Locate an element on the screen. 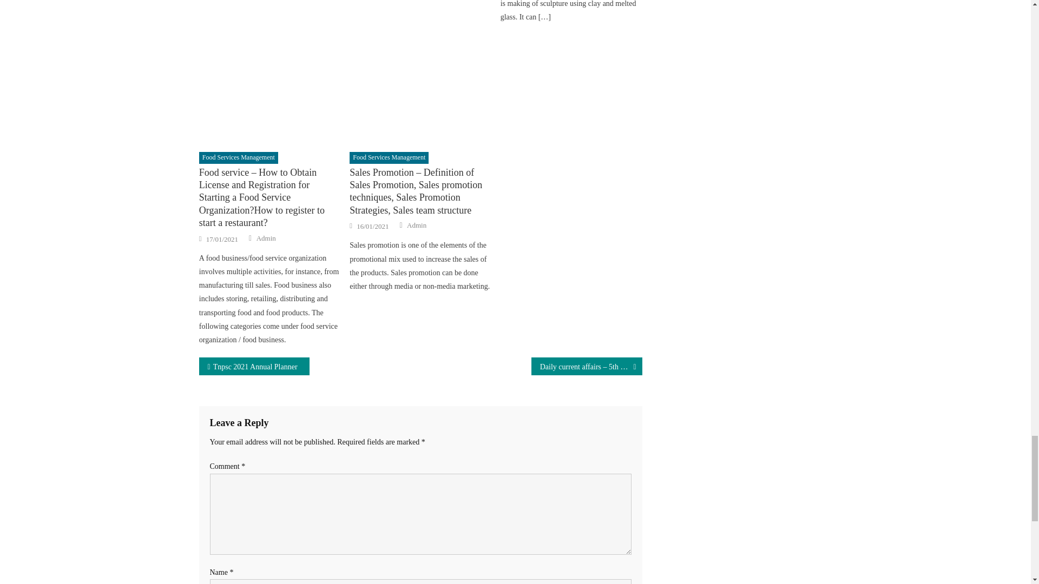  Food Services Management is located at coordinates (389, 158).